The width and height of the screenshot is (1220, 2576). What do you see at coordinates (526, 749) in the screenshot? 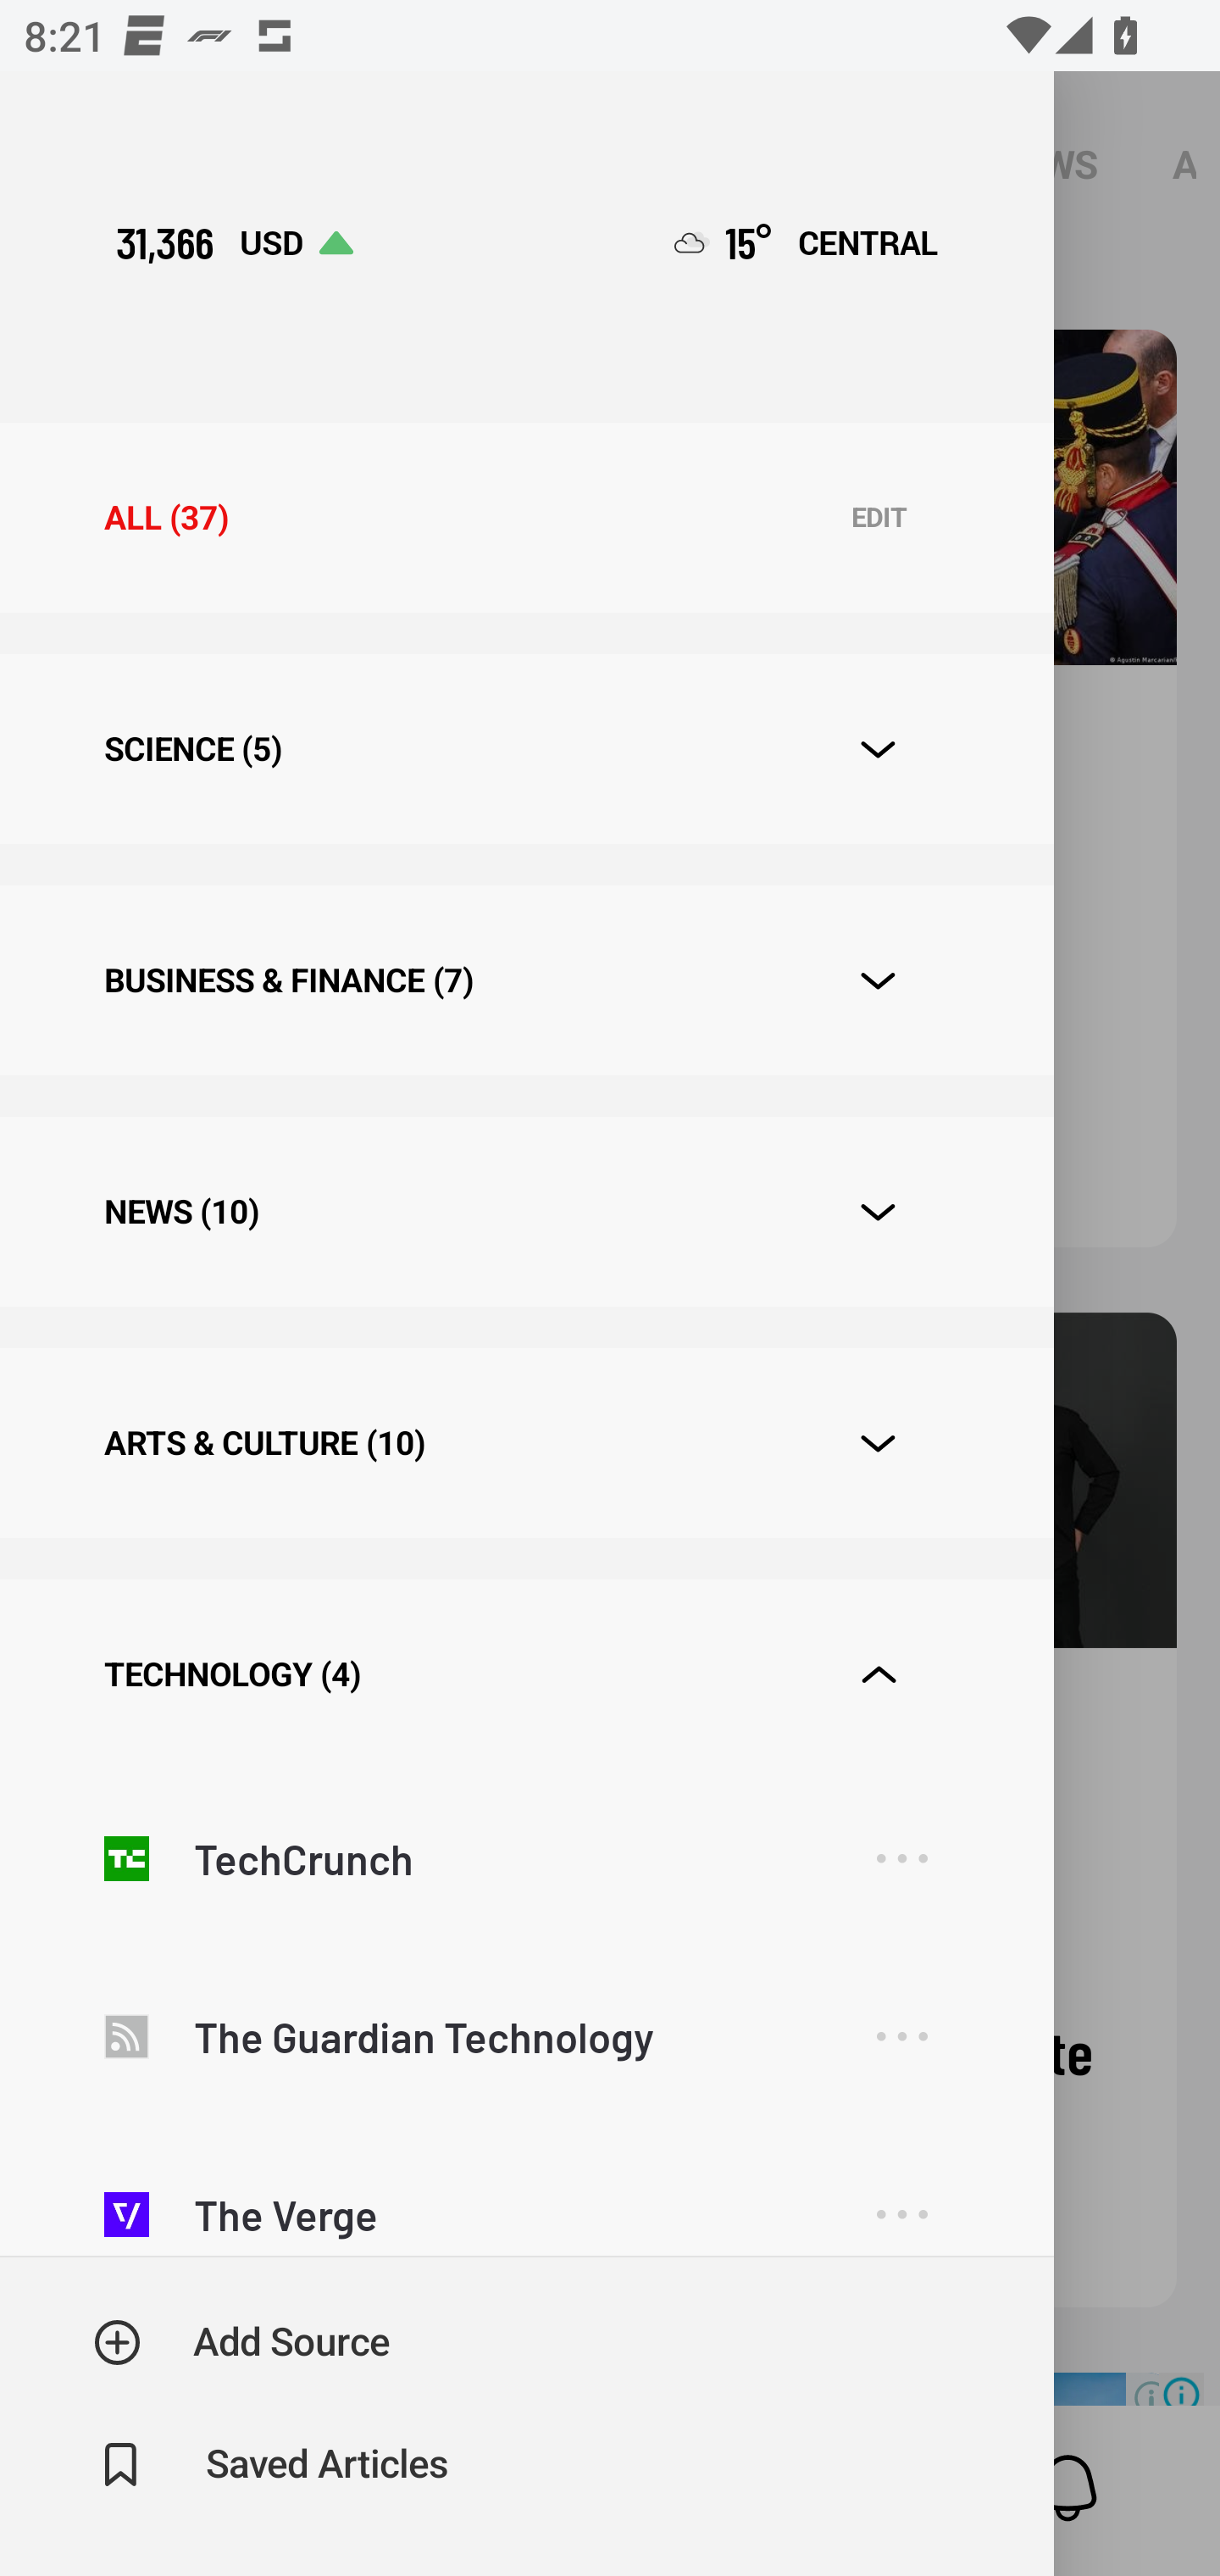
I see `SCIENCE  (5) Expand Button` at bounding box center [526, 749].